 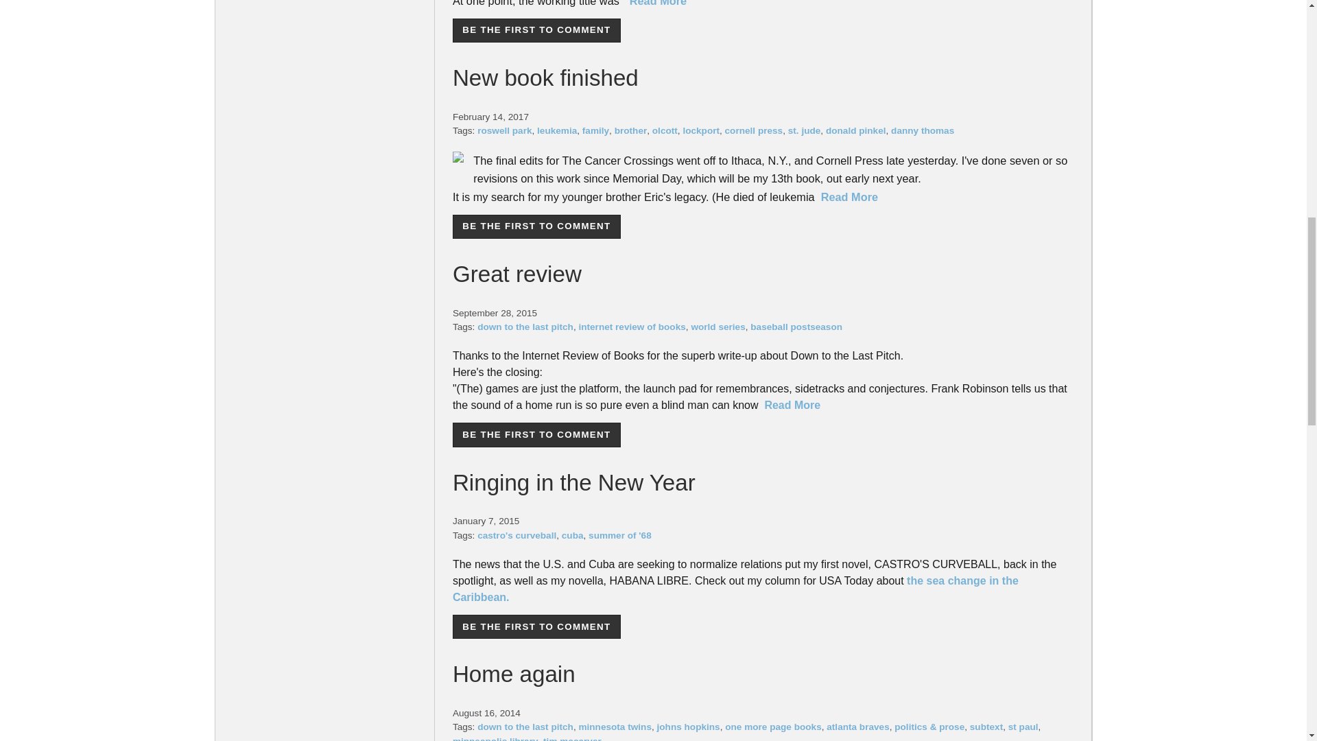 I want to click on roswell park, so click(x=504, y=130).